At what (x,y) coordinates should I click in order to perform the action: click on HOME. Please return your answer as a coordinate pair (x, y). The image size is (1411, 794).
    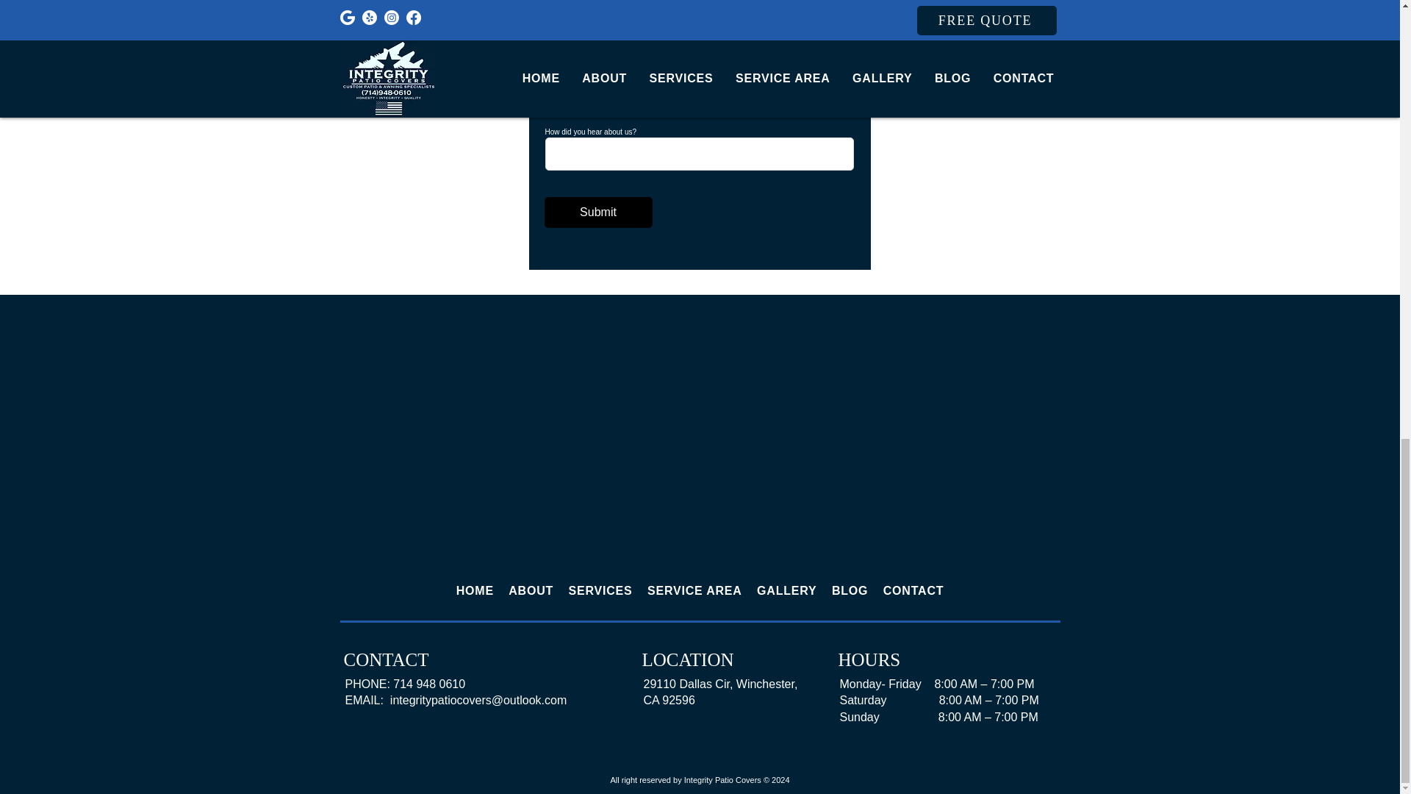
    Looking at the image, I should click on (475, 591).